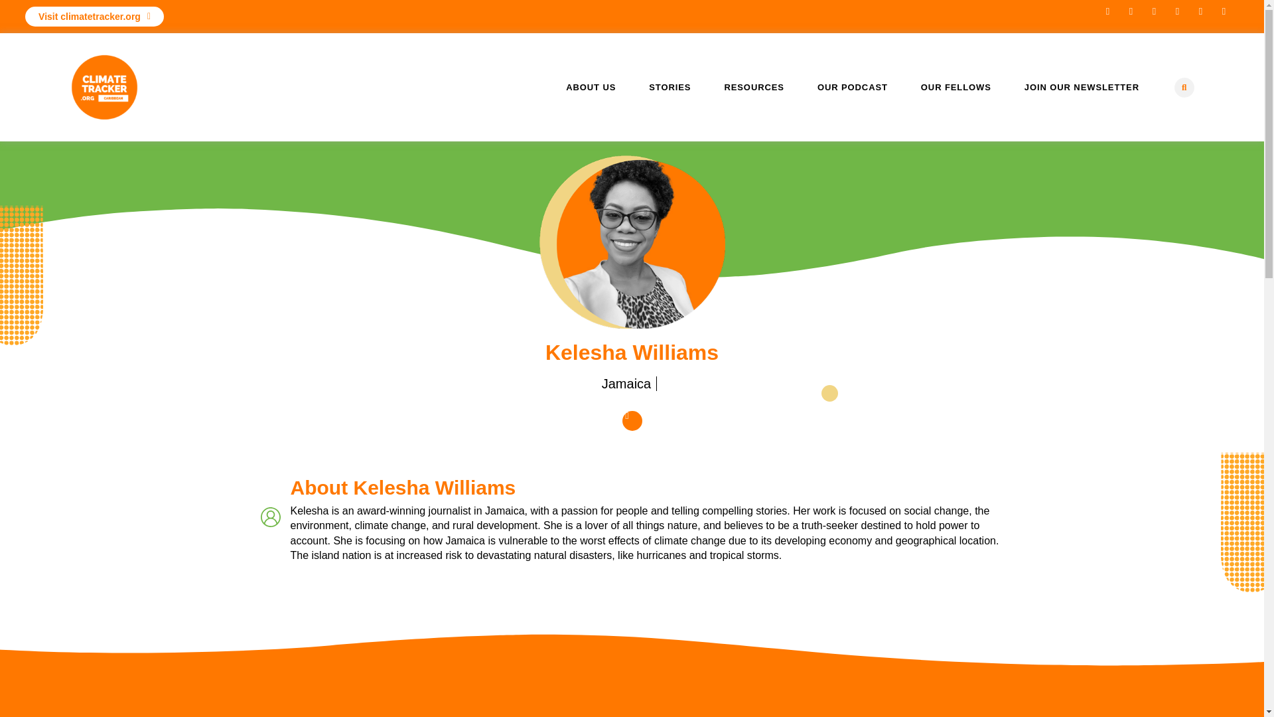 The height and width of the screenshot is (717, 1274). Describe the element at coordinates (591, 88) in the screenshot. I see `ABOUT US` at that location.